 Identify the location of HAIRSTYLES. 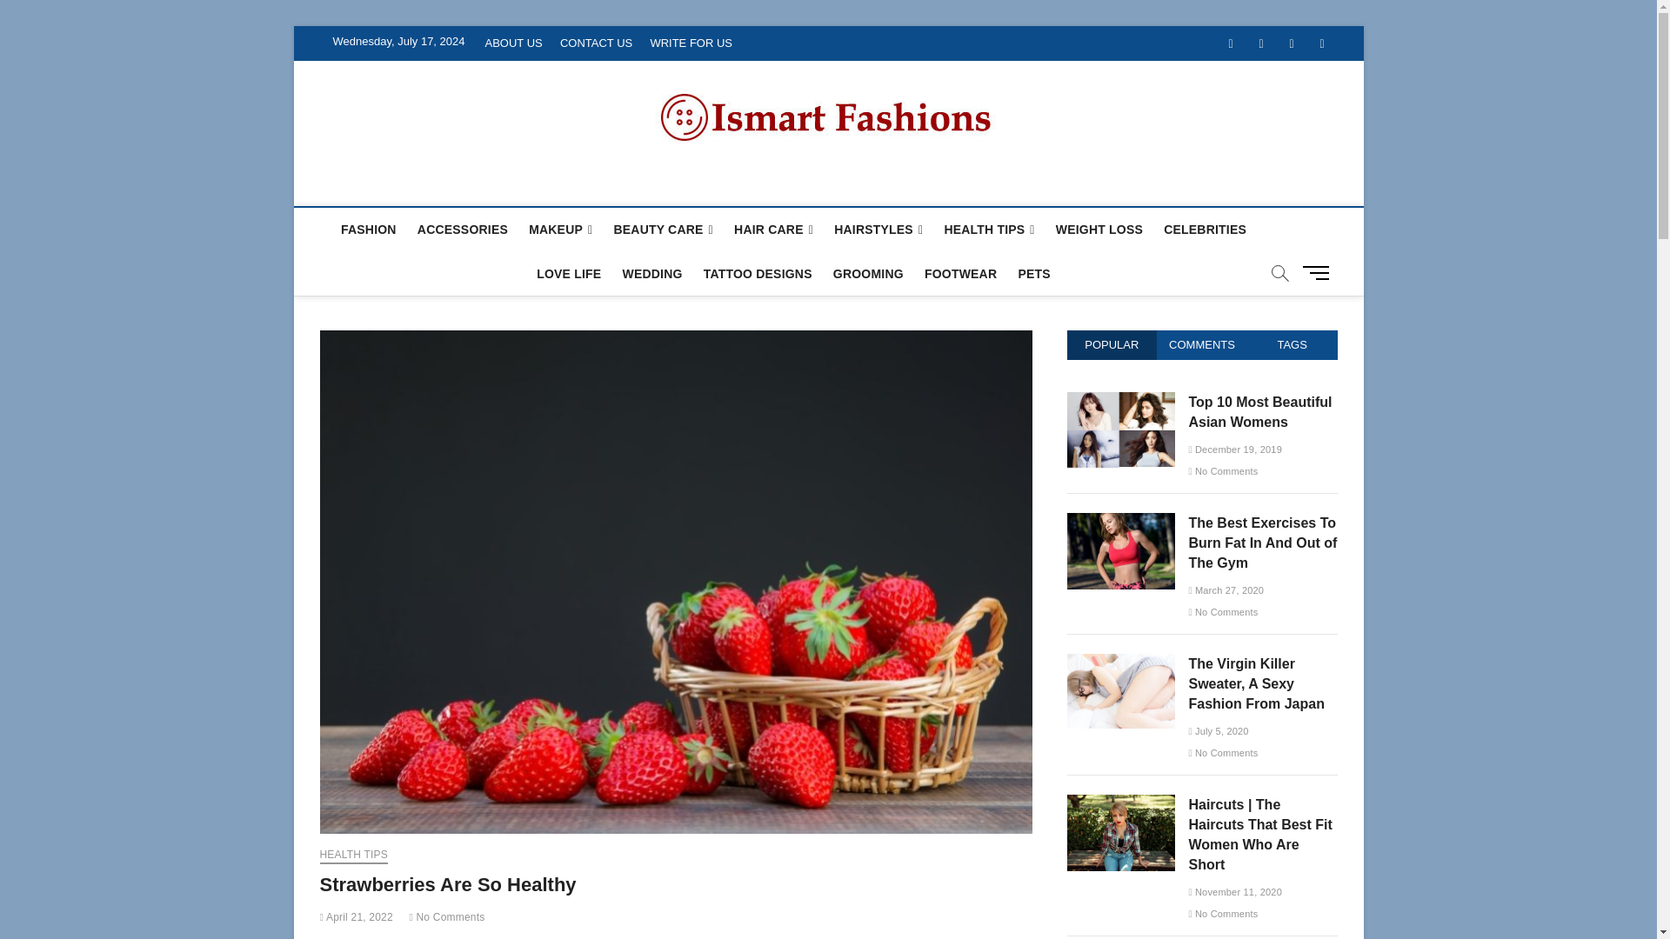
(878, 230).